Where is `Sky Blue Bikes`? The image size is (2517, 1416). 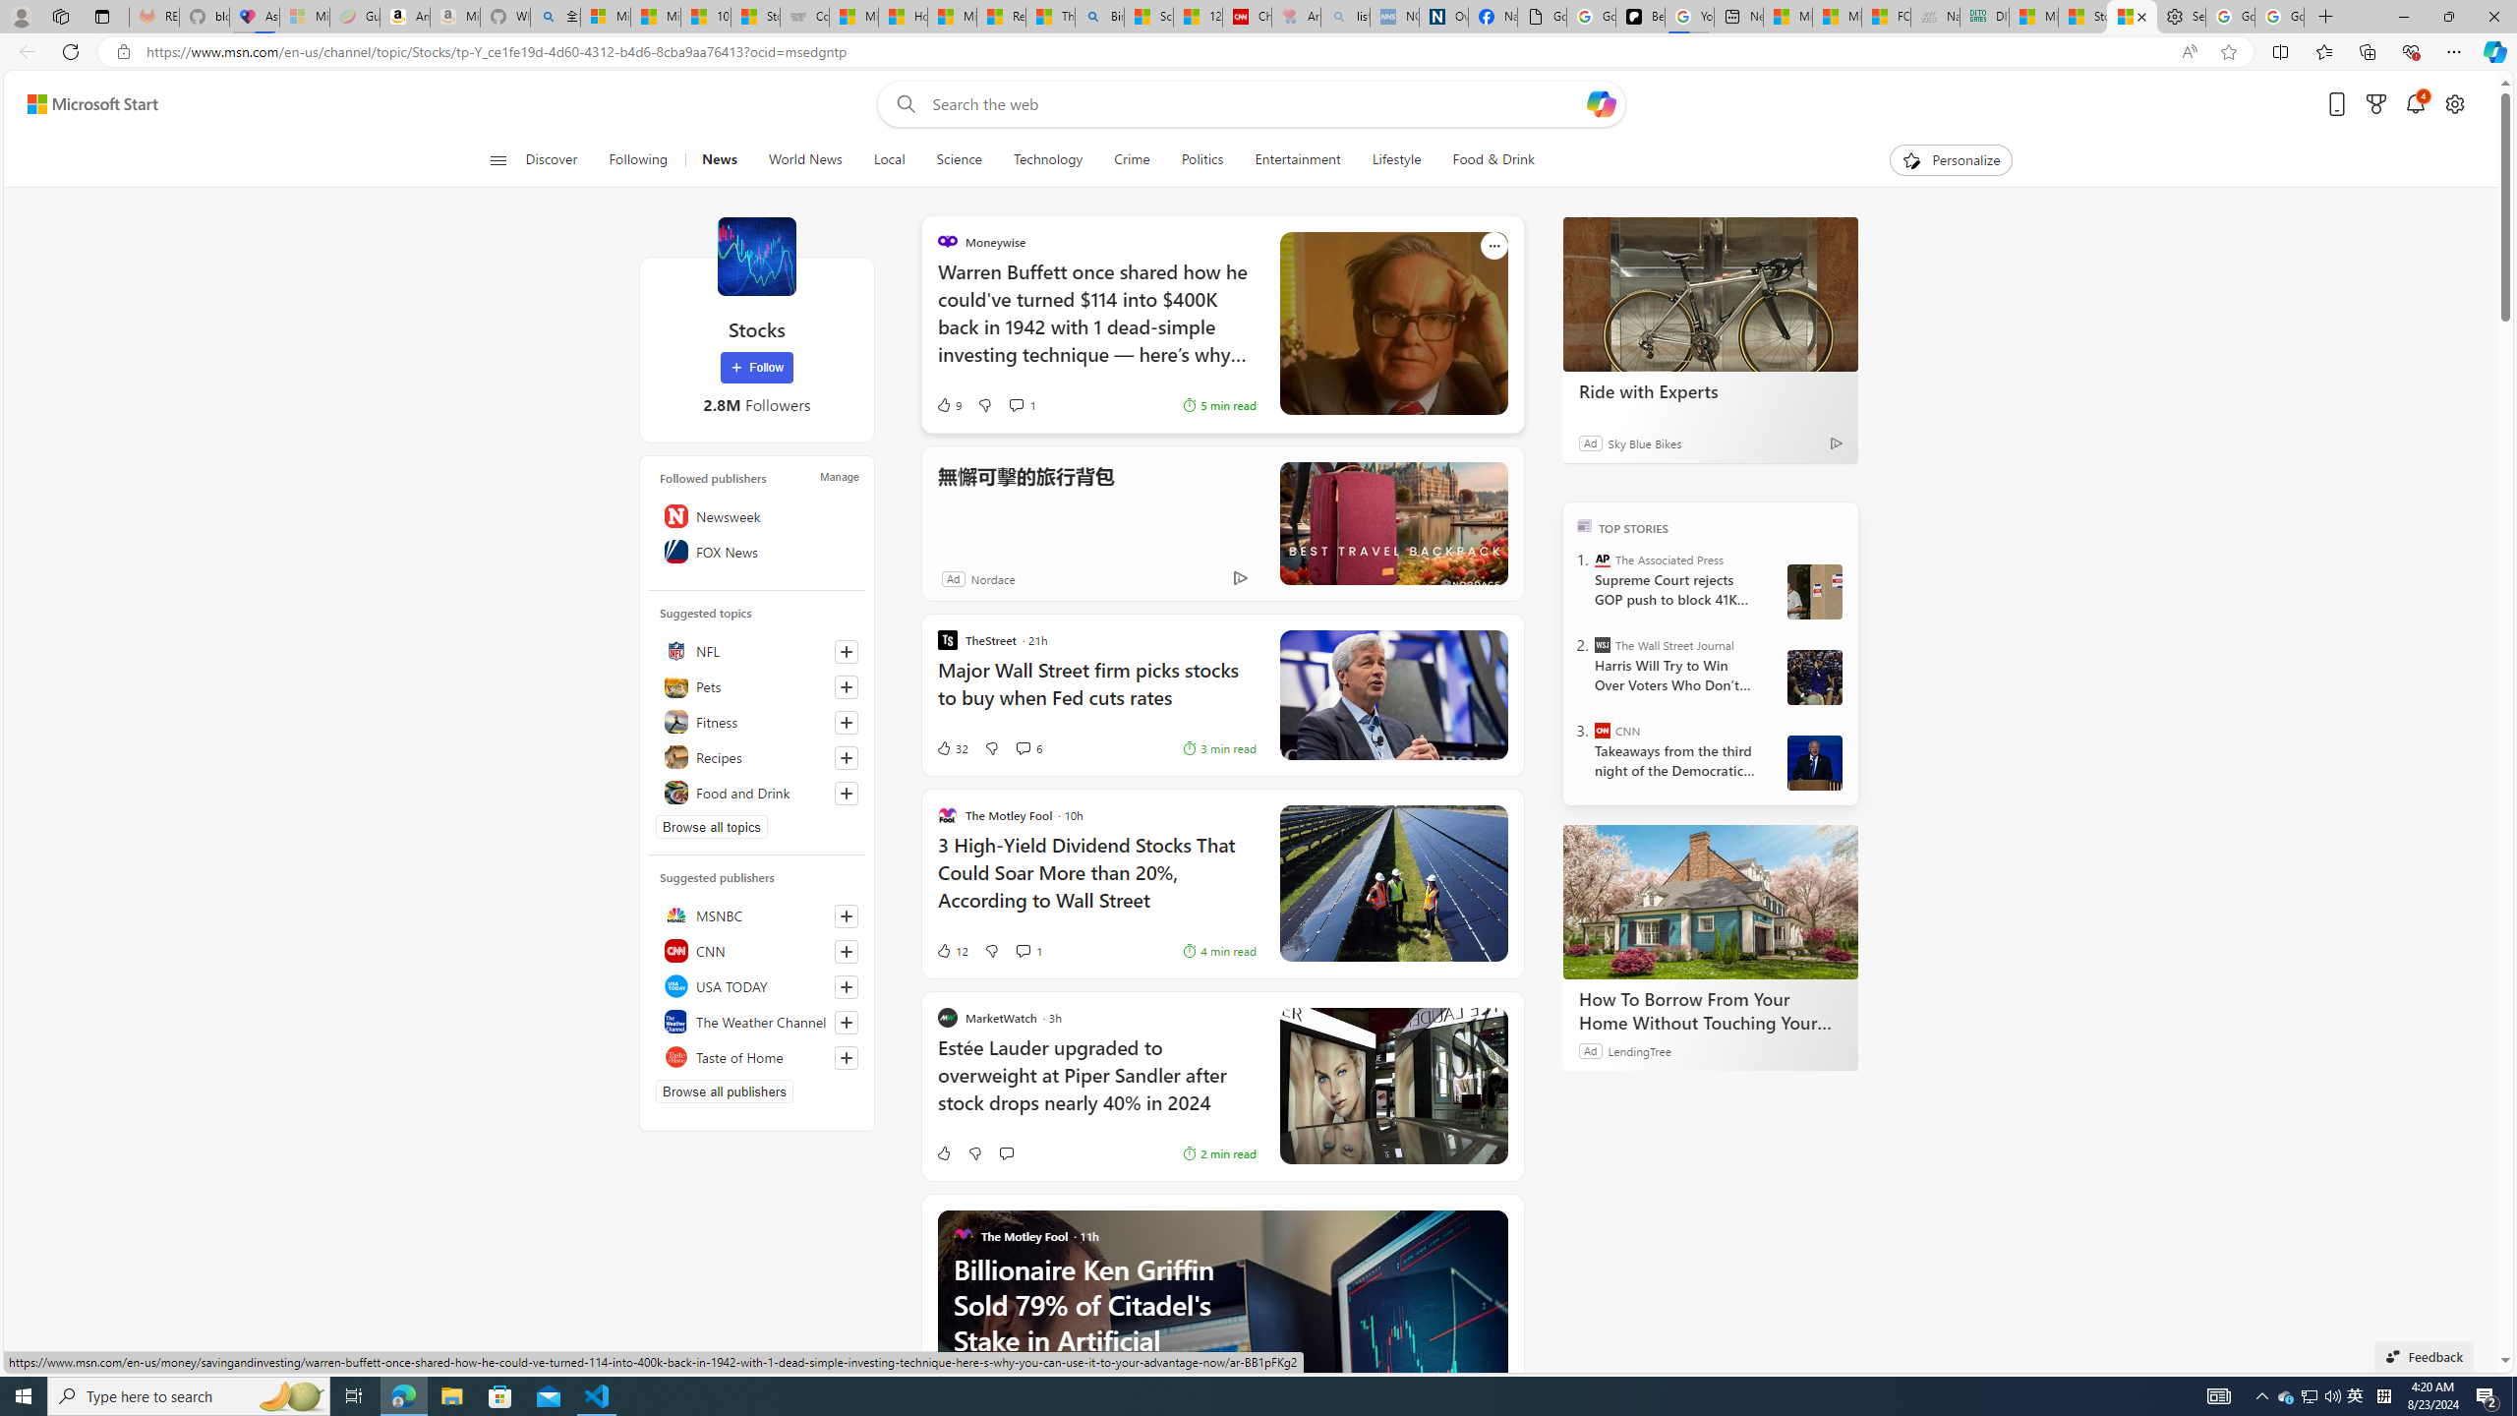 Sky Blue Bikes is located at coordinates (1644, 442).